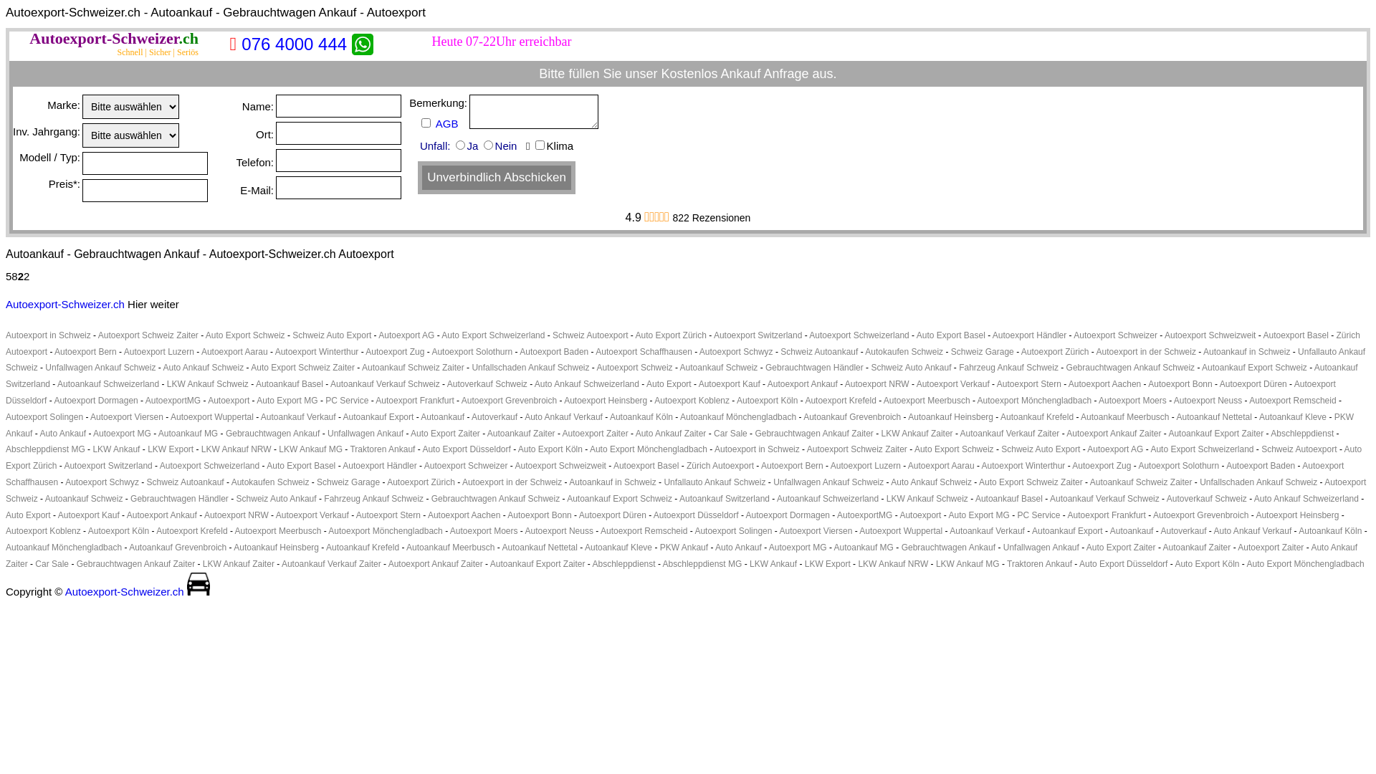 This screenshot has width=1376, height=774. I want to click on Auto Ankauf Schweizerland, so click(1306, 499).